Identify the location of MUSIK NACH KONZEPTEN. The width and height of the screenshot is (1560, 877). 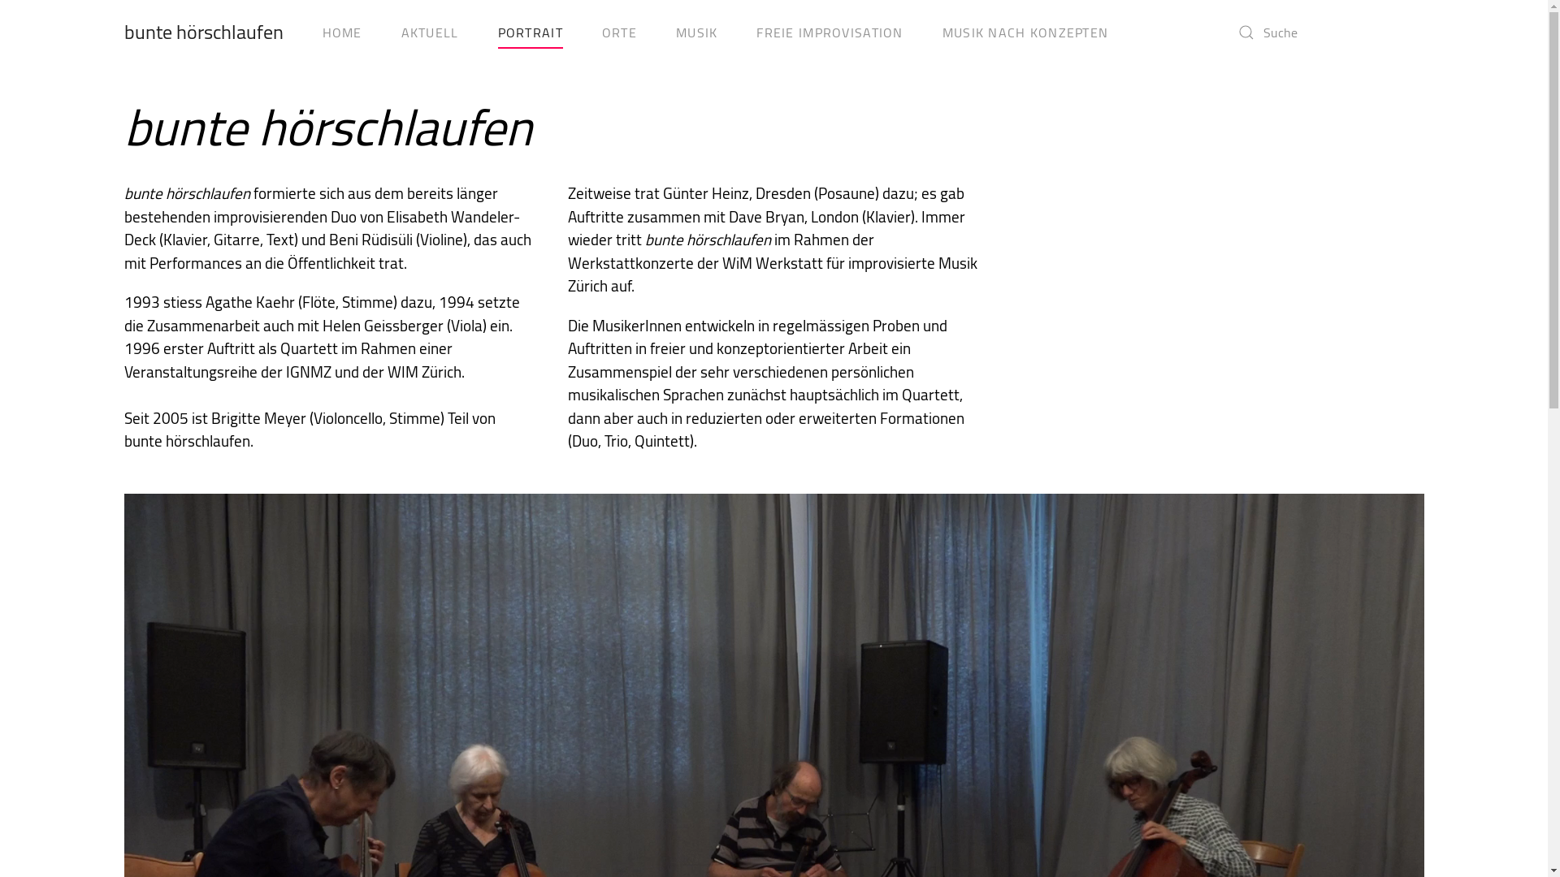
(1025, 32).